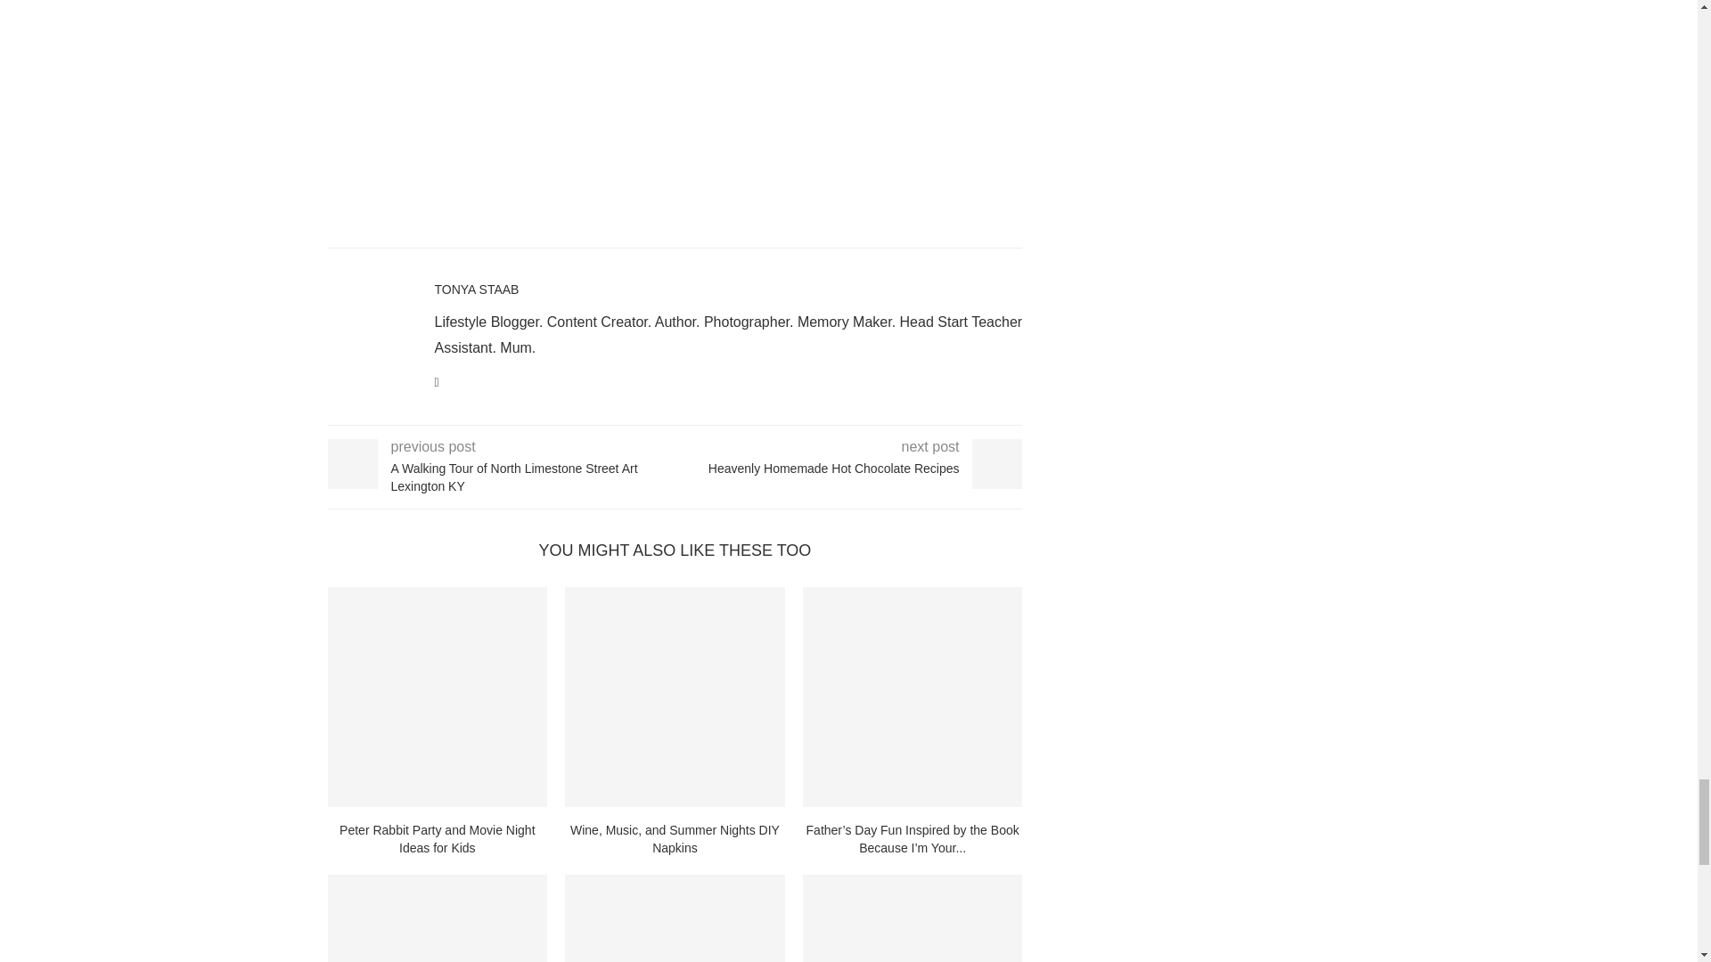 This screenshot has height=962, width=1711. Describe the element at coordinates (675, 697) in the screenshot. I see `Wine, Music, and Summer Nights DIY Napkins` at that location.